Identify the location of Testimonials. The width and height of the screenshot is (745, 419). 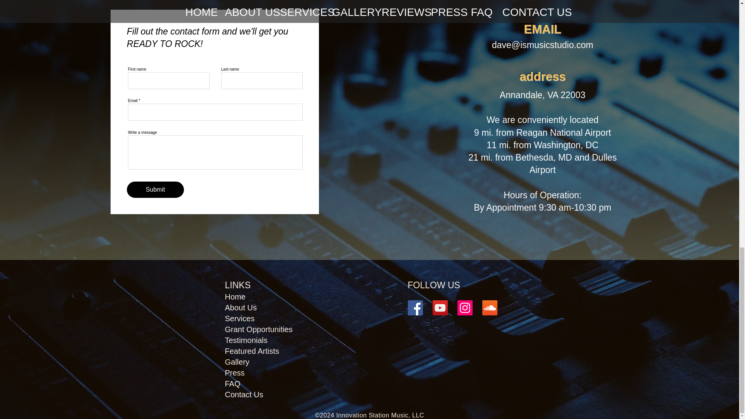
(246, 340).